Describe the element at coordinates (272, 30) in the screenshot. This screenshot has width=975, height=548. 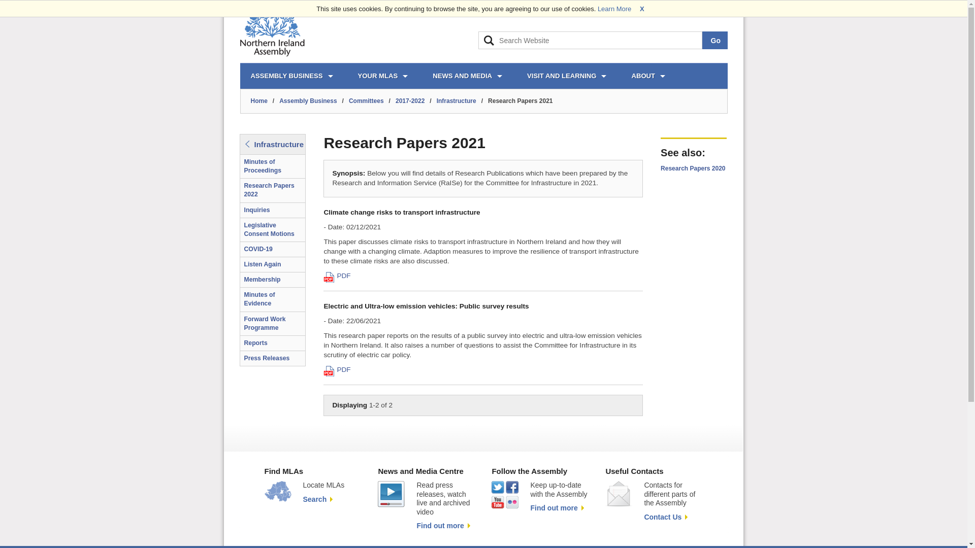
I see `Northern Ireland Assembly` at that location.